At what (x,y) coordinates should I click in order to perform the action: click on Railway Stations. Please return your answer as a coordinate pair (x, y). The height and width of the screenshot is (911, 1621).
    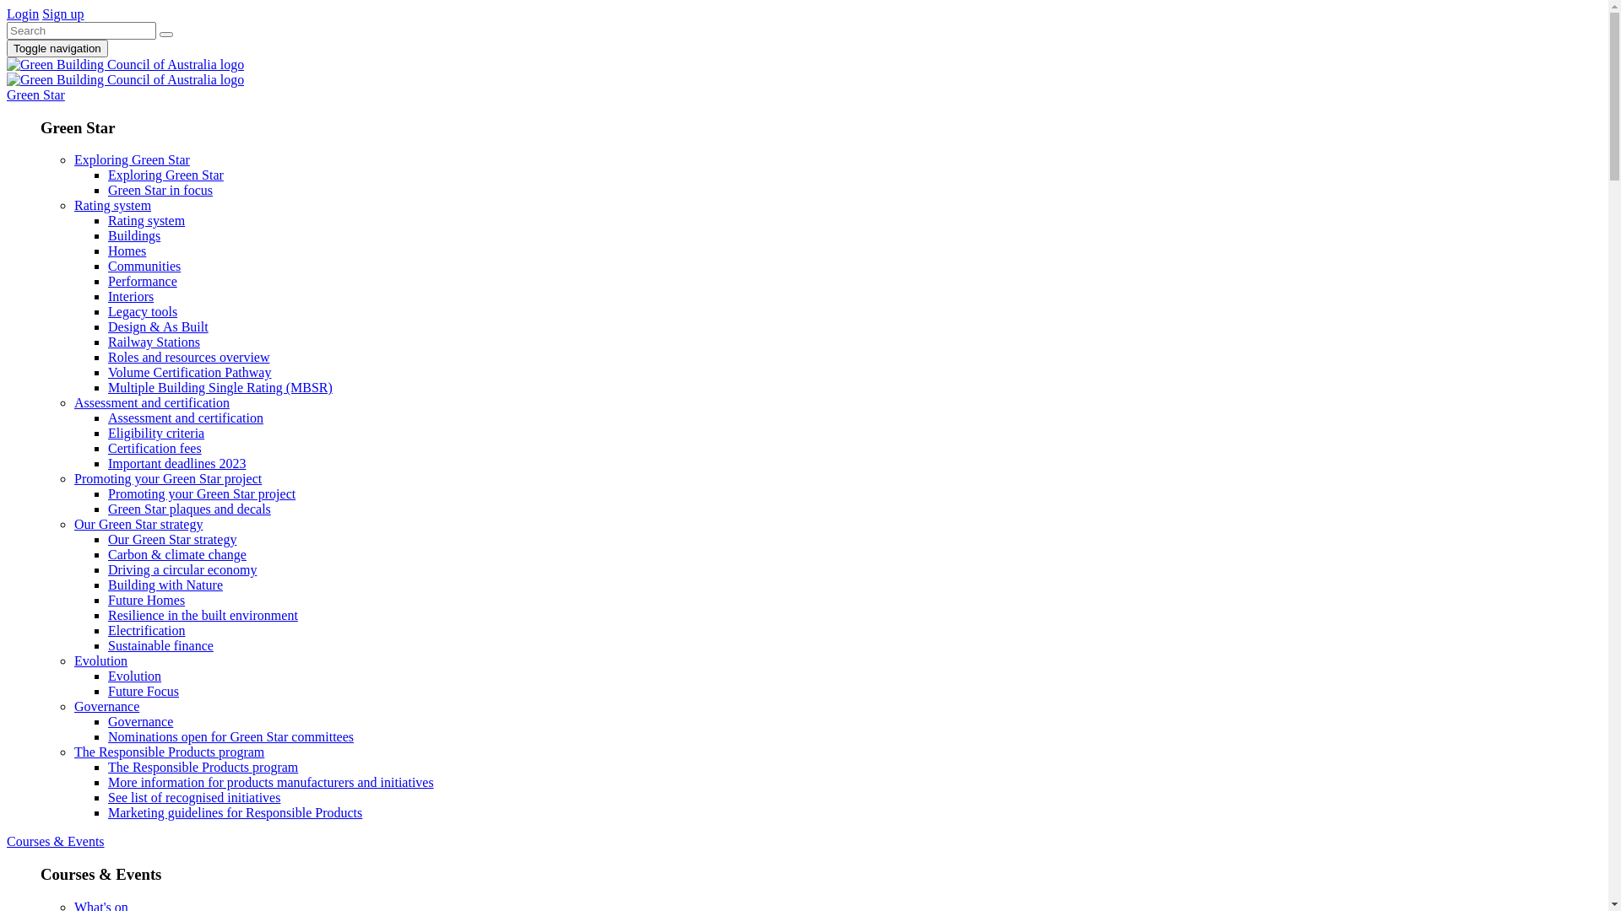
    Looking at the image, I should click on (154, 342).